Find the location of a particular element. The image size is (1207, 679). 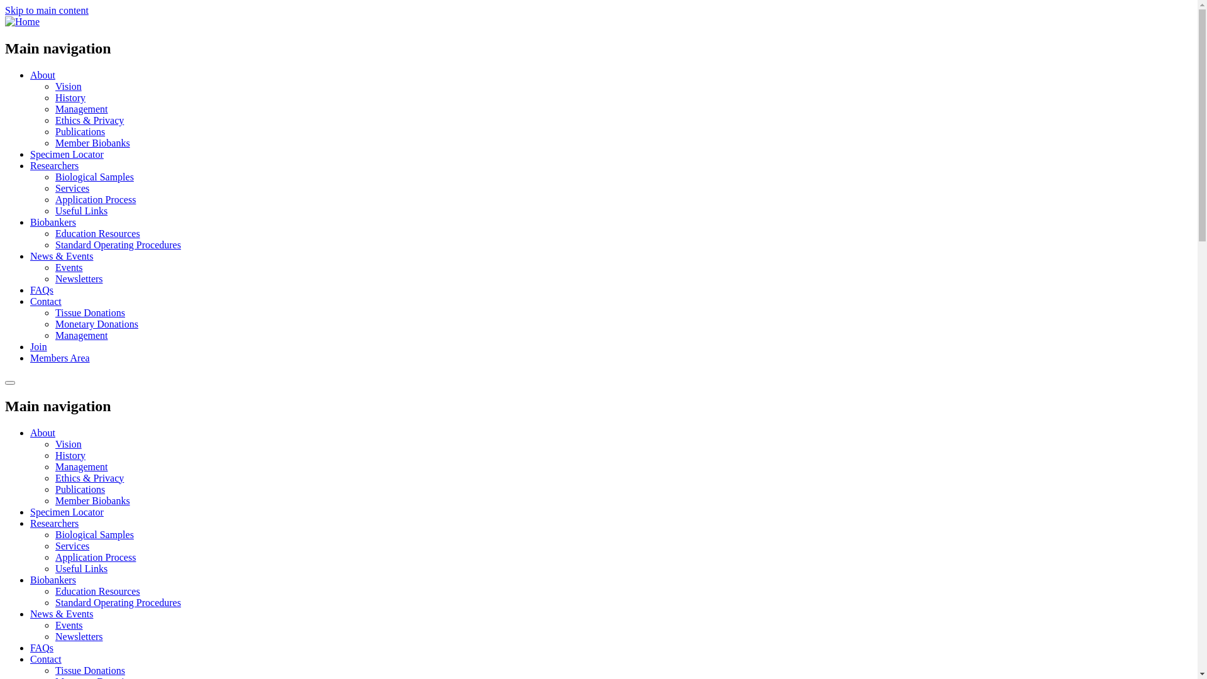

Ethics & Privacy is located at coordinates (89, 478).